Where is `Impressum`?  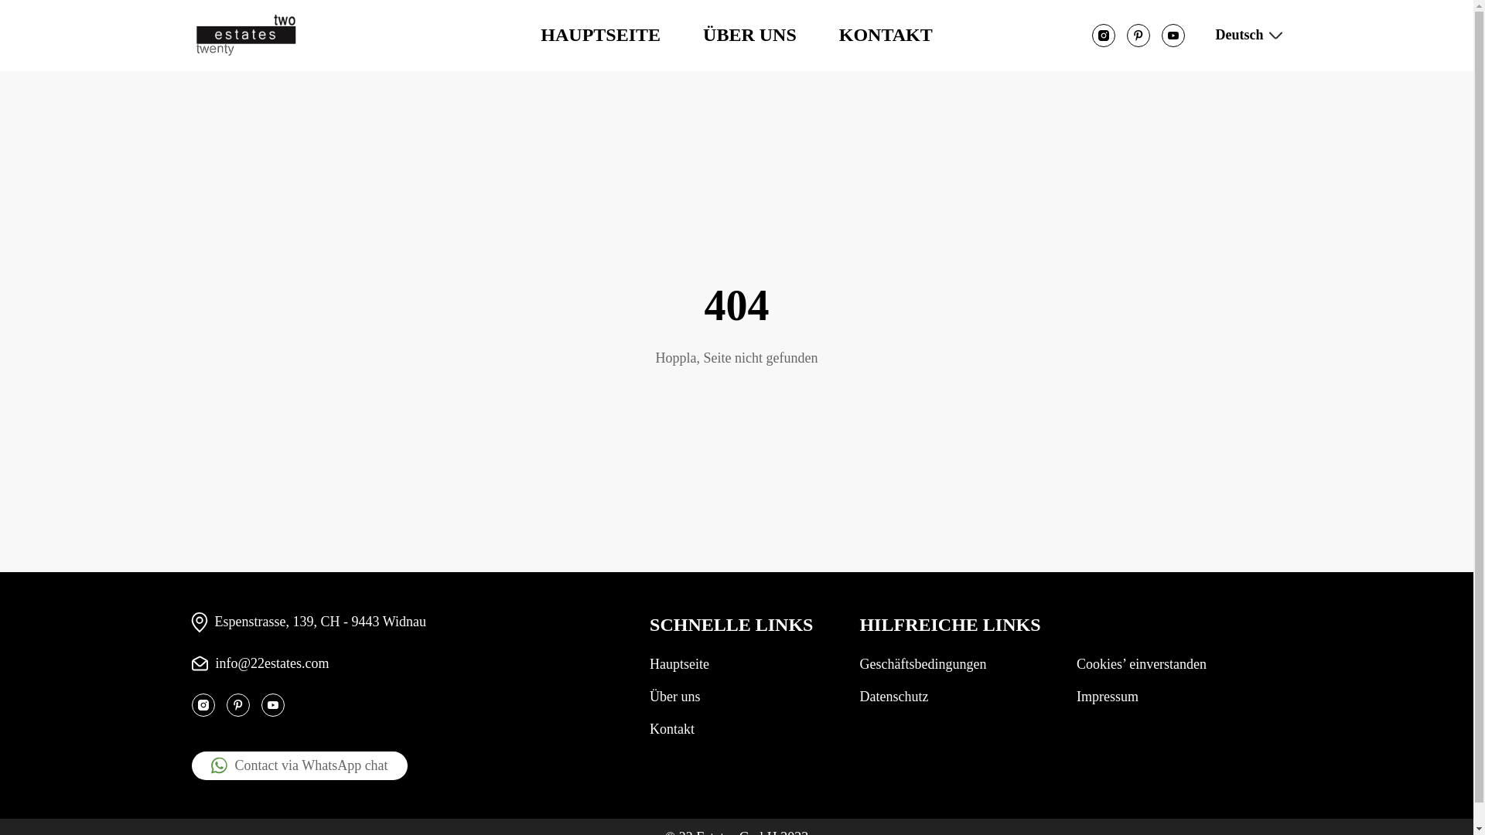 Impressum is located at coordinates (1108, 697).